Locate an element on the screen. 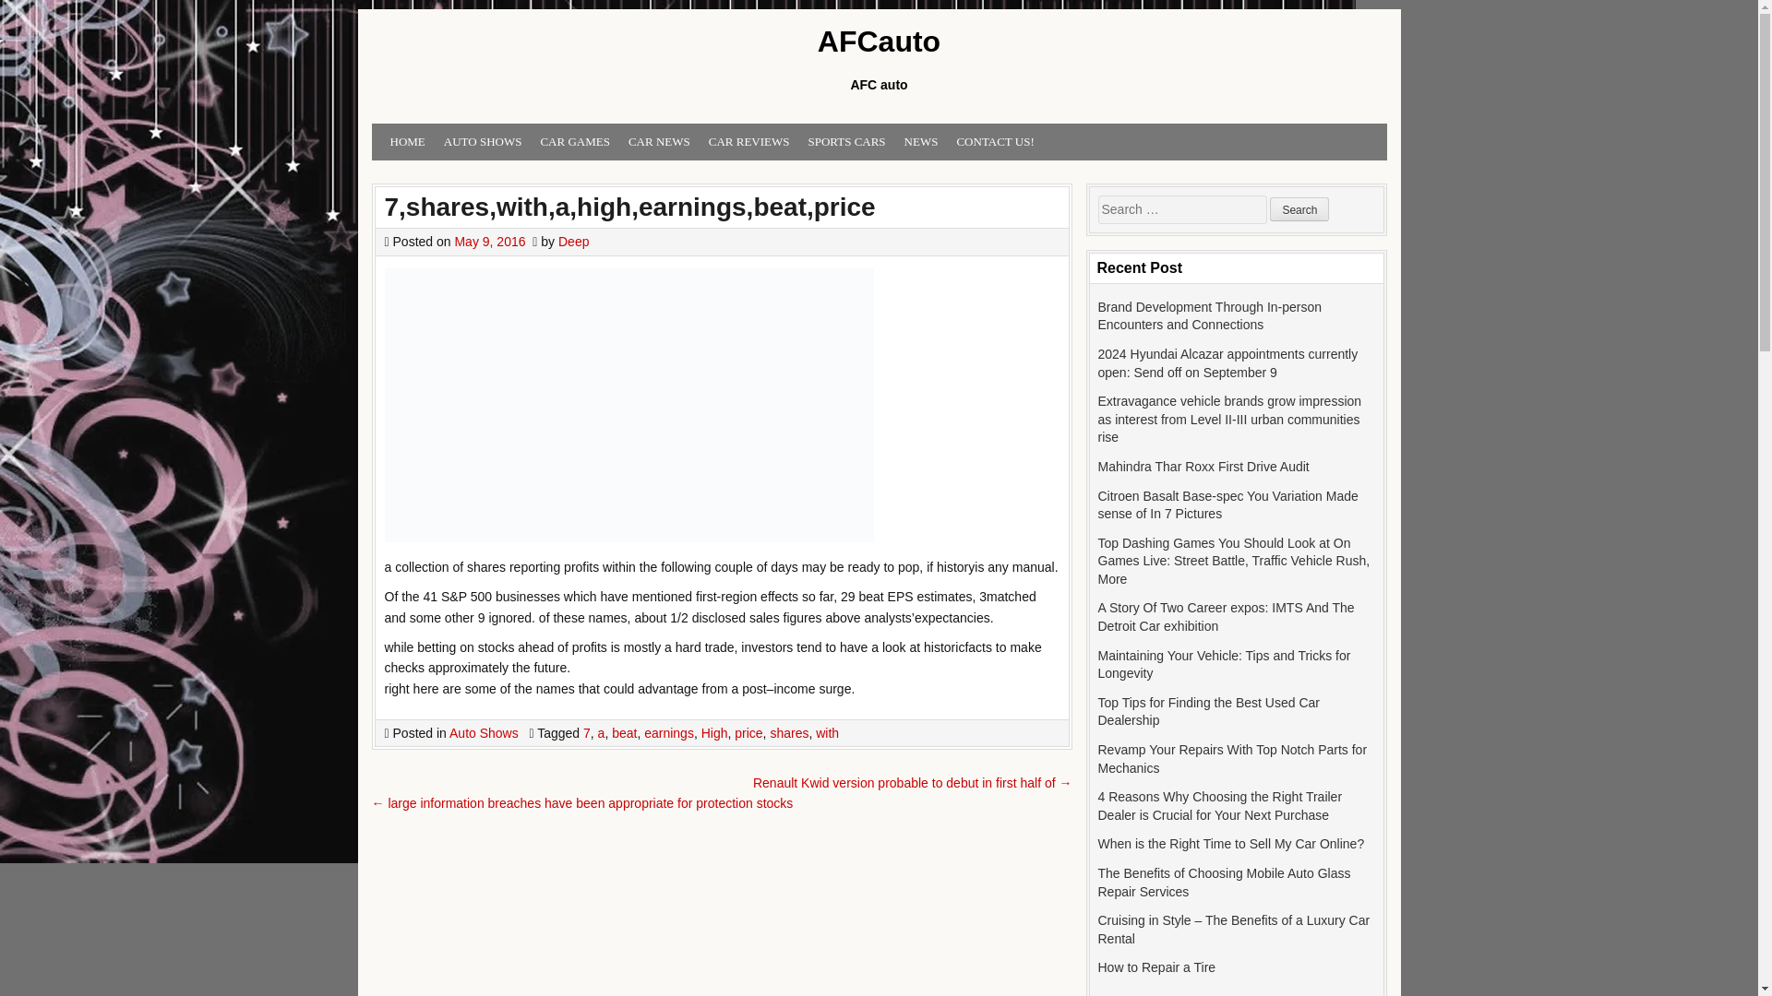 This screenshot has height=996, width=1772. Mahindra Thar Roxx First Drive Audit is located at coordinates (1203, 467).